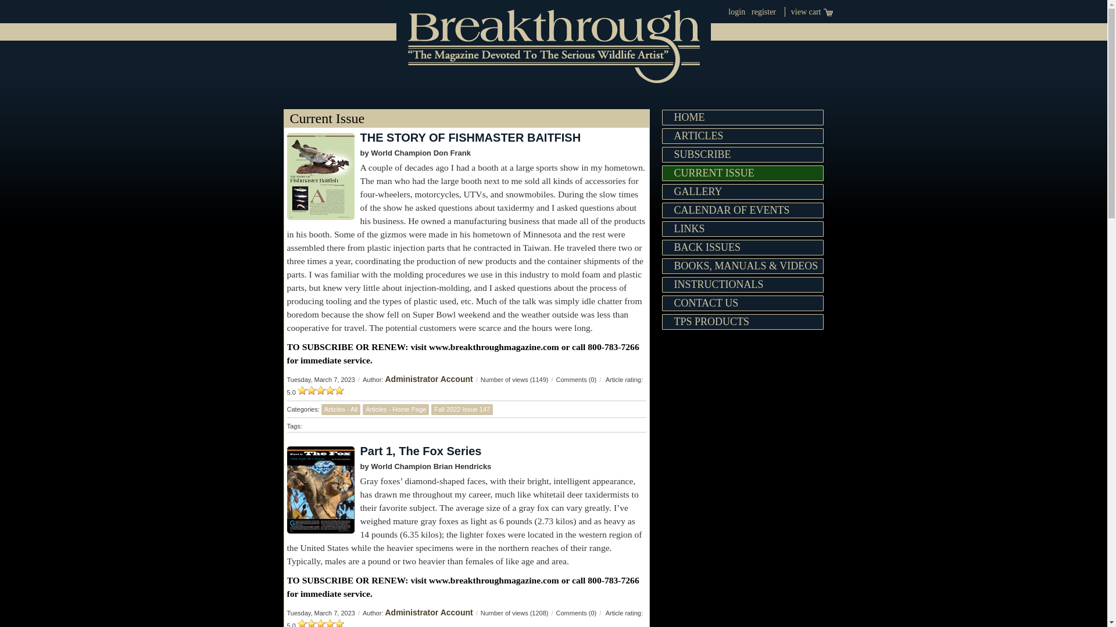  I want to click on CALENDAR OF EVENTS, so click(742, 210).